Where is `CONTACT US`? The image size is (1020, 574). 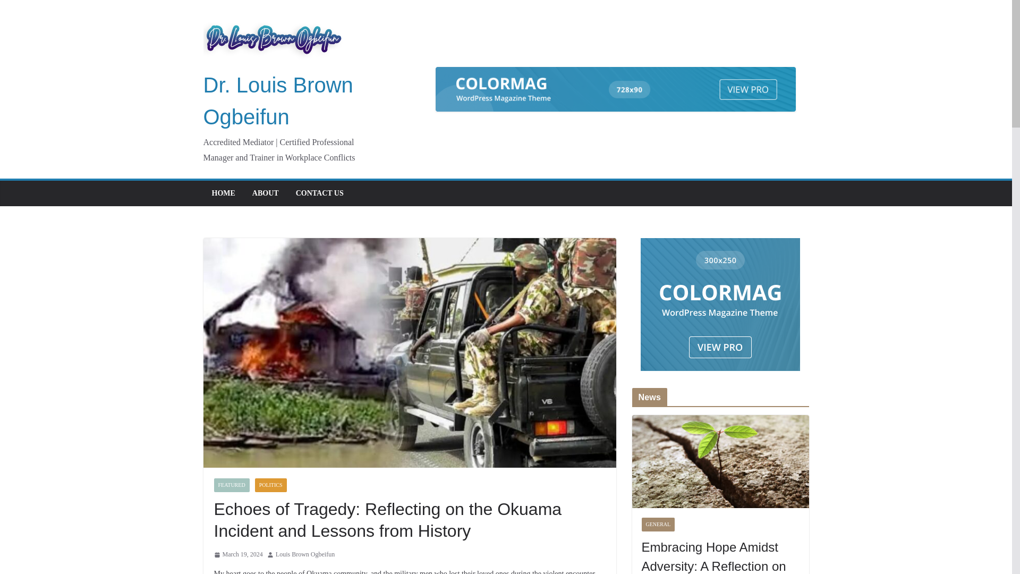
CONTACT US is located at coordinates (320, 193).